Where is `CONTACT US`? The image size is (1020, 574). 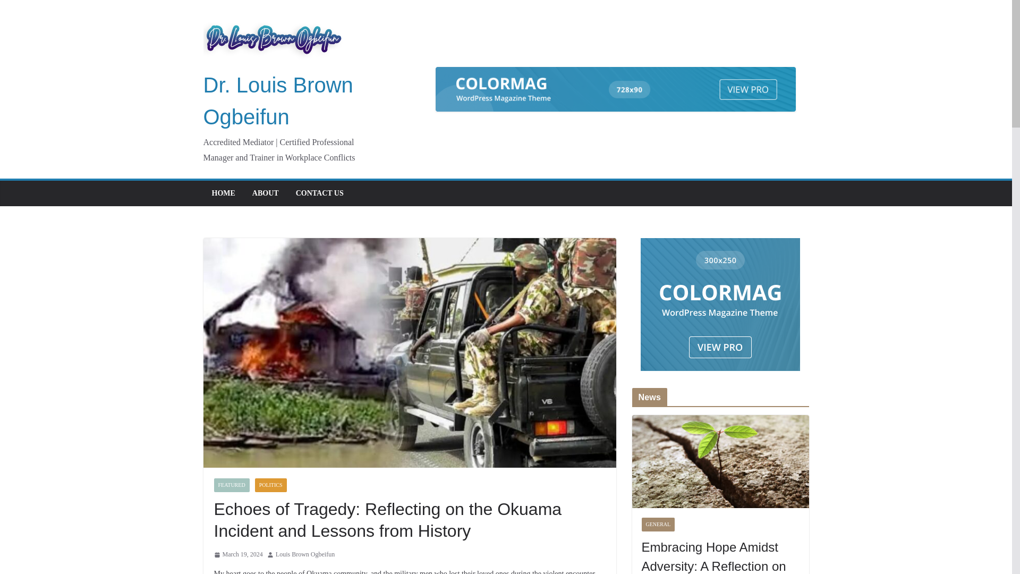
CONTACT US is located at coordinates (320, 193).